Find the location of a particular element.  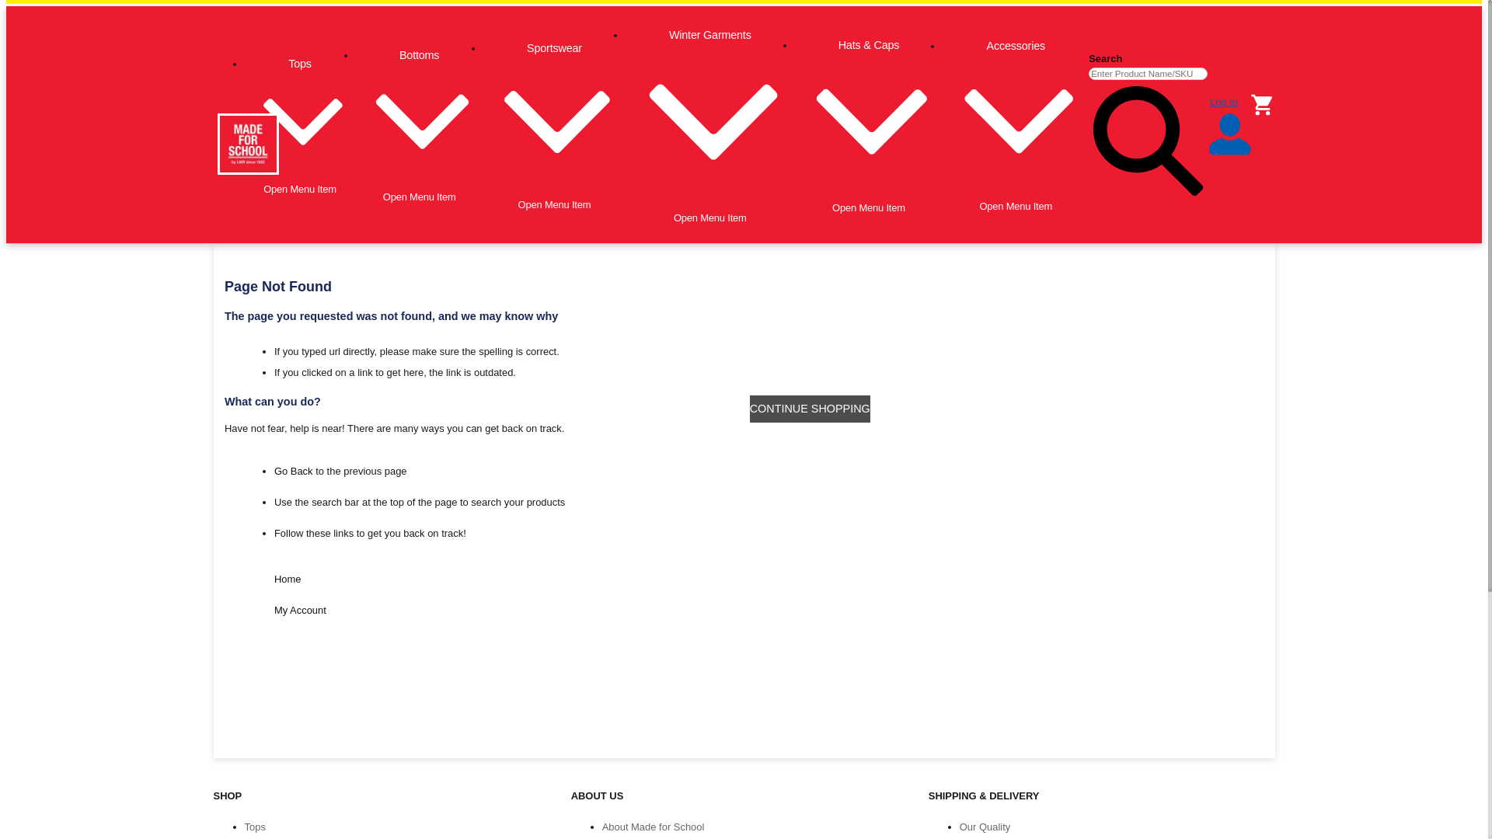

About Made for School is located at coordinates (654, 827).